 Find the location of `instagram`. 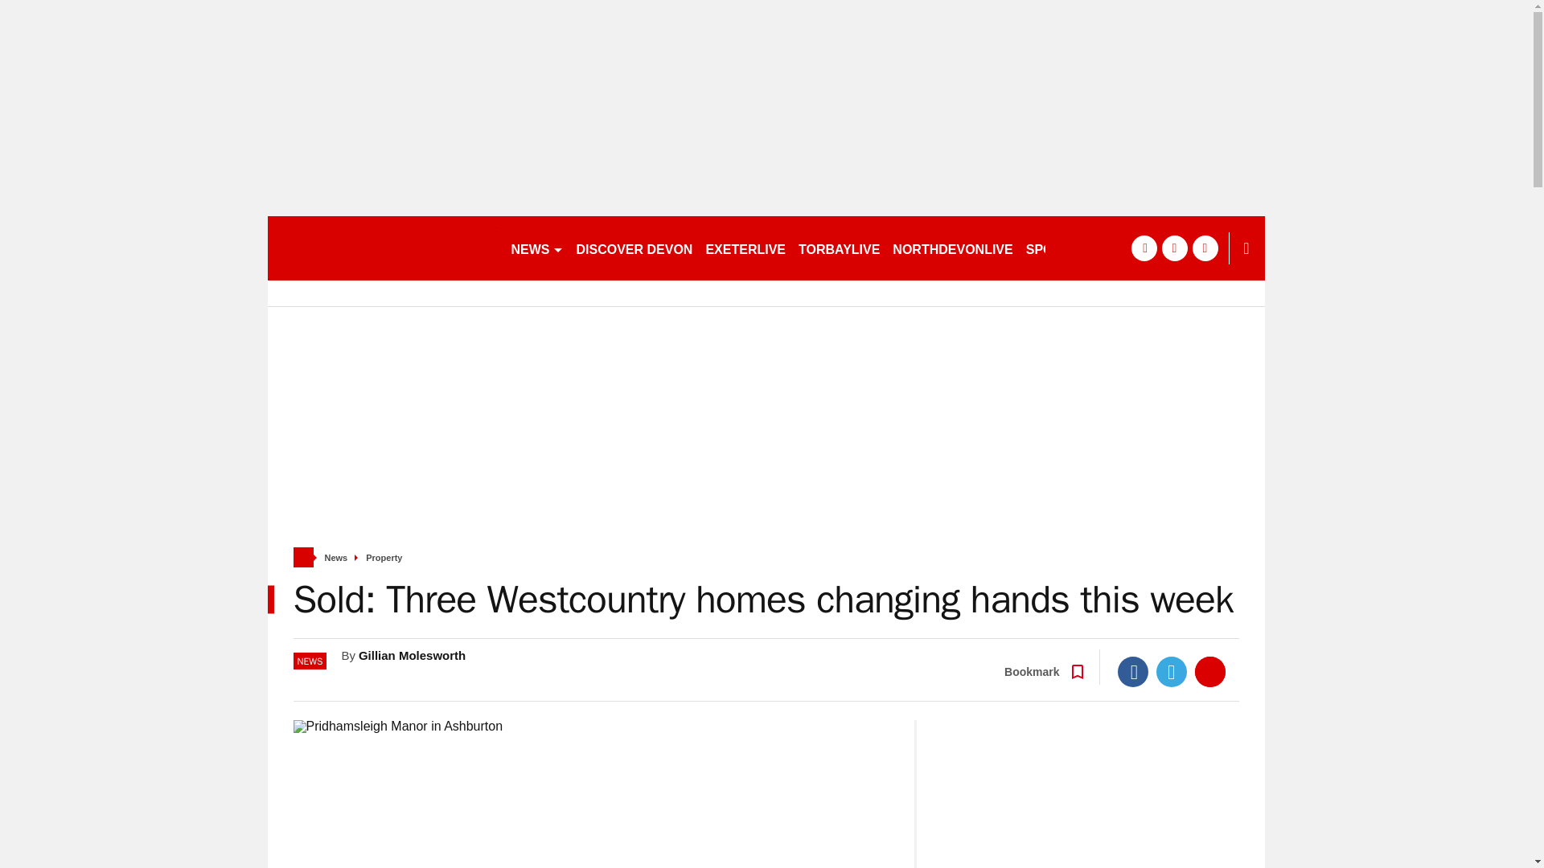

instagram is located at coordinates (1205, 248).